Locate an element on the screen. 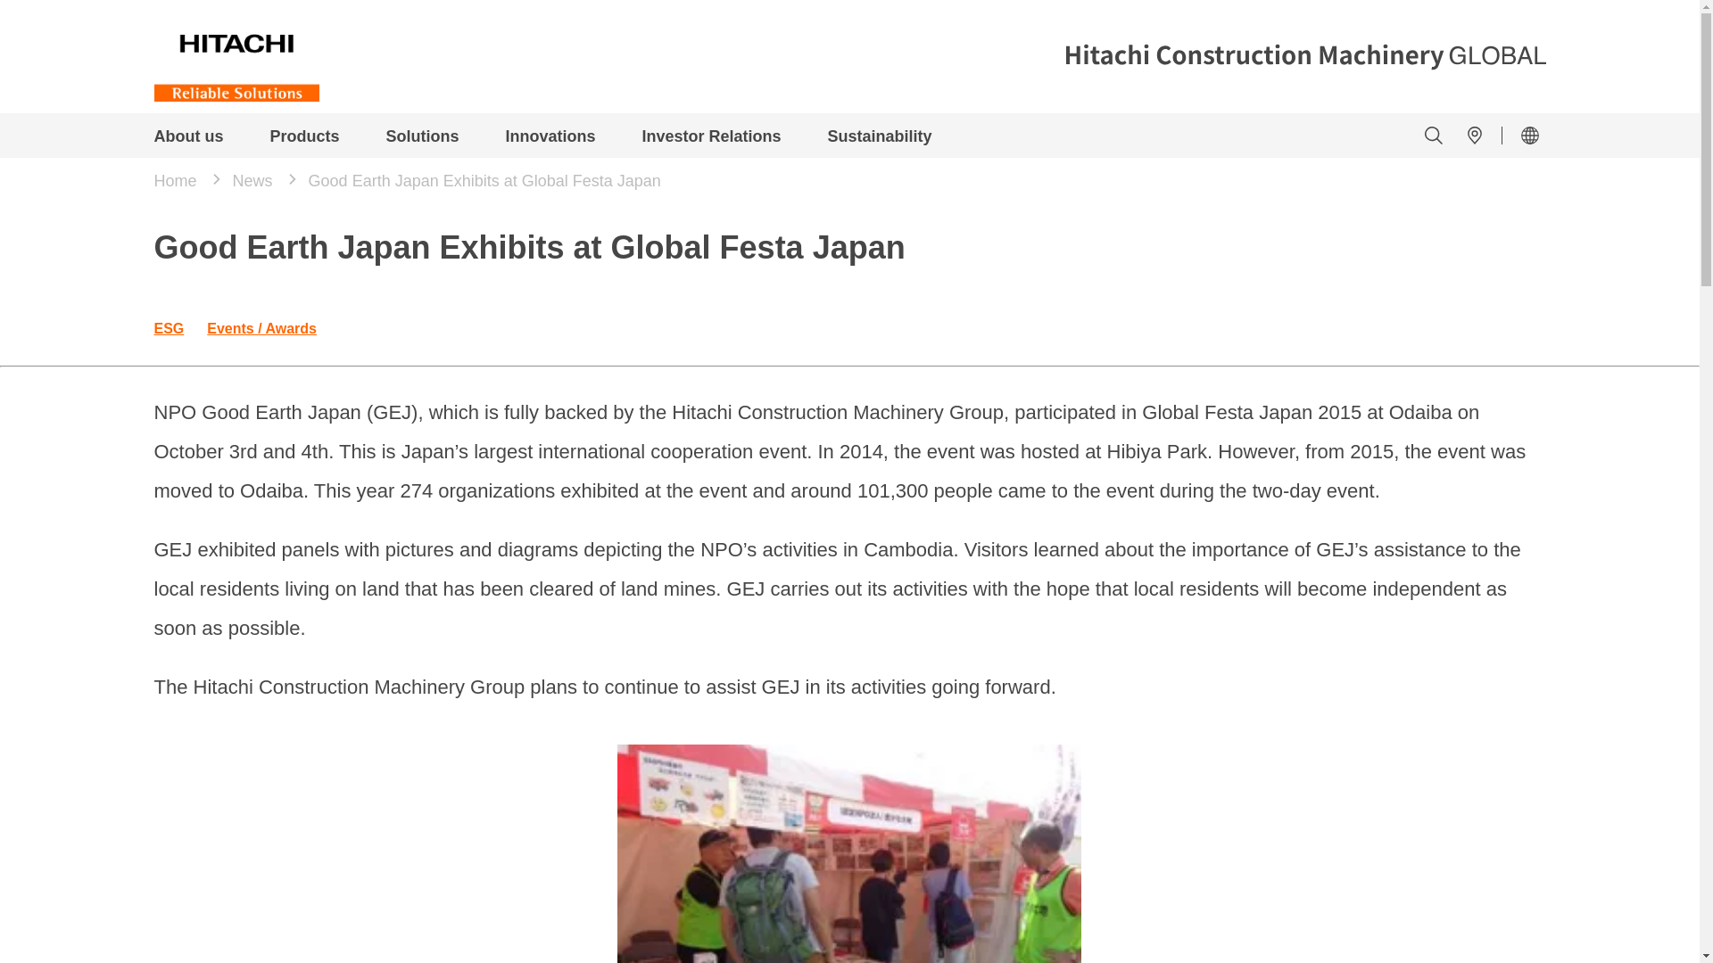 The height and width of the screenshot is (963, 1713). Hitachi Construction Machinery Global is located at coordinates (1304, 56).